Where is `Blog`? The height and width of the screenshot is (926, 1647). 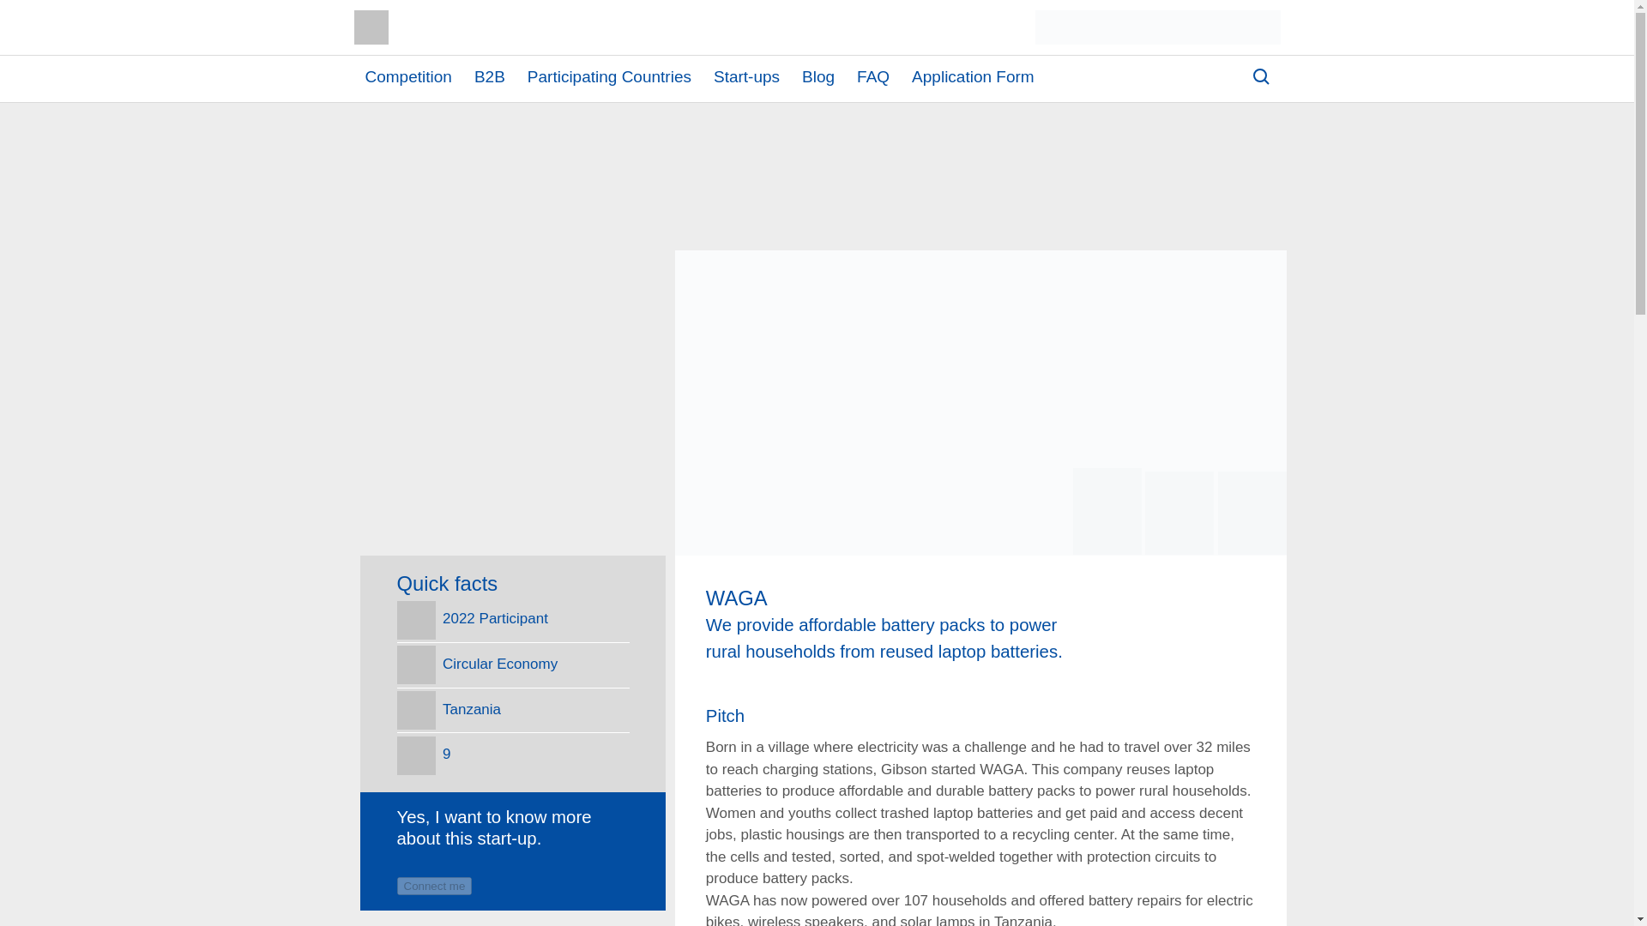
Blog is located at coordinates (818, 77).